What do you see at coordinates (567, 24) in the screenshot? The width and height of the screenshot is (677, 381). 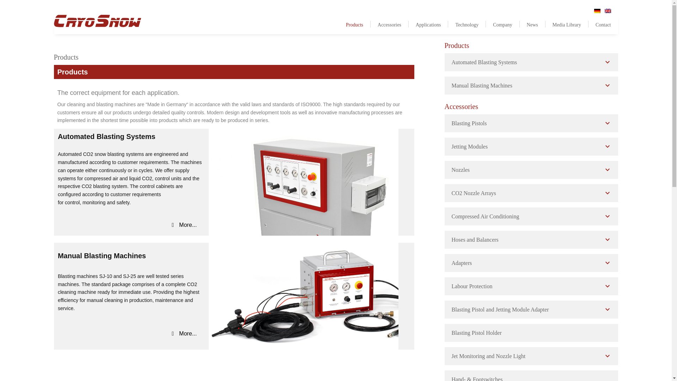 I see `Media Library` at bounding box center [567, 24].